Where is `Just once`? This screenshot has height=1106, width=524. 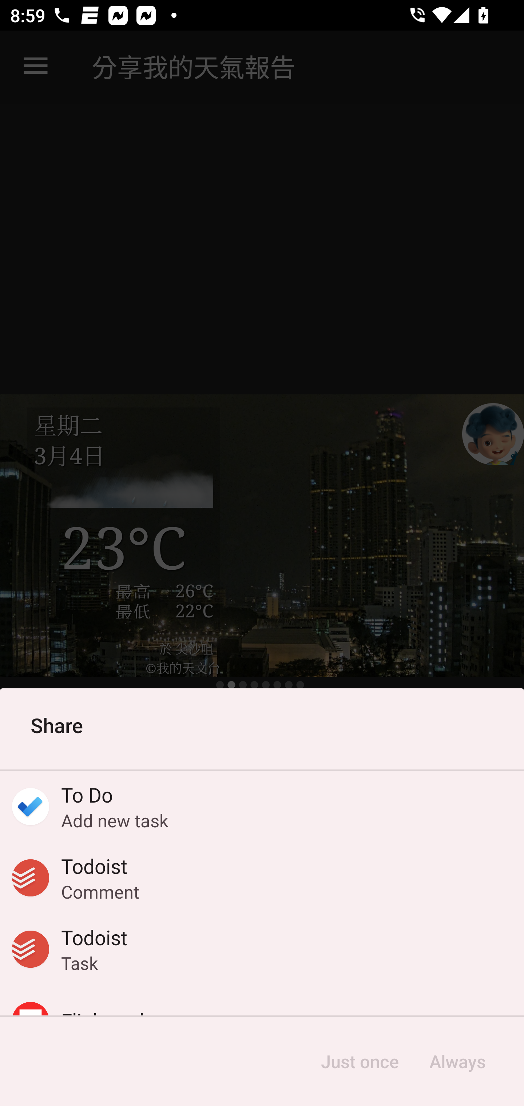 Just once is located at coordinates (360, 1062).